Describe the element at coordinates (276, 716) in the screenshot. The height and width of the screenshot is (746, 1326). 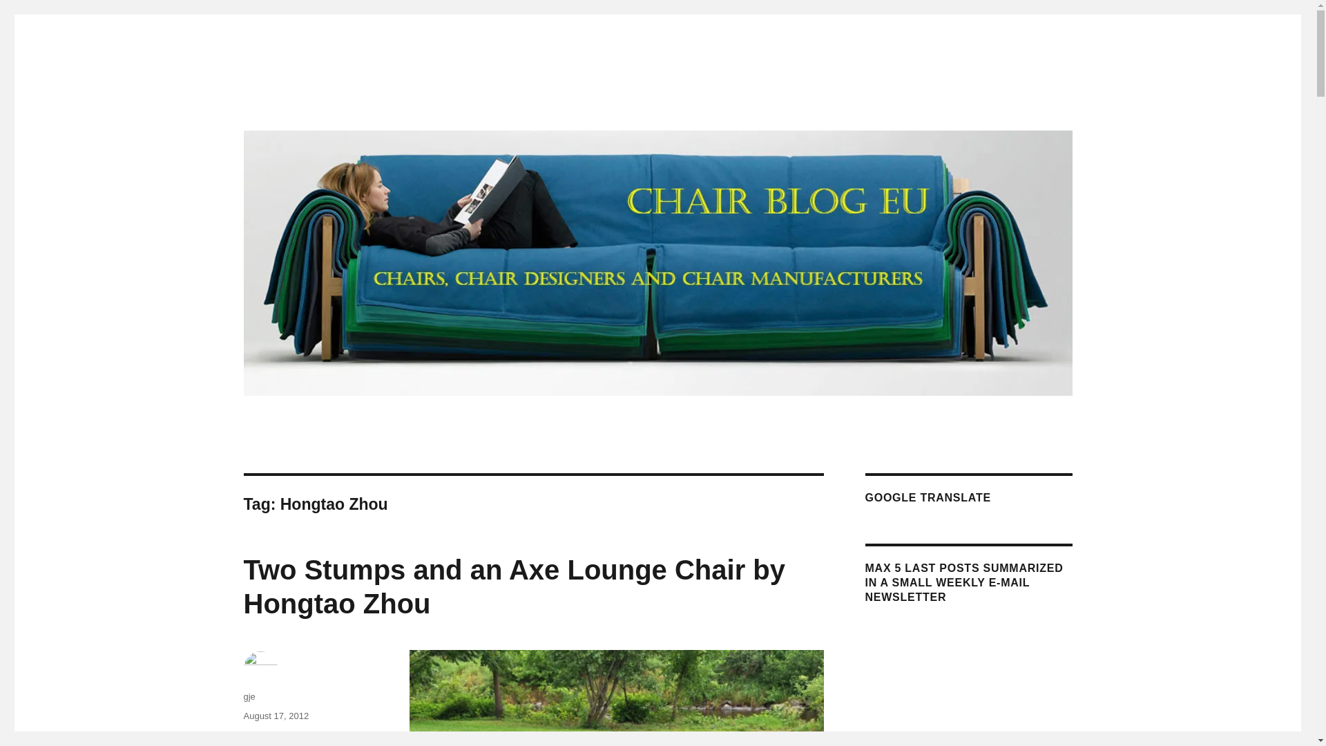
I see `August 17, 2012` at that location.